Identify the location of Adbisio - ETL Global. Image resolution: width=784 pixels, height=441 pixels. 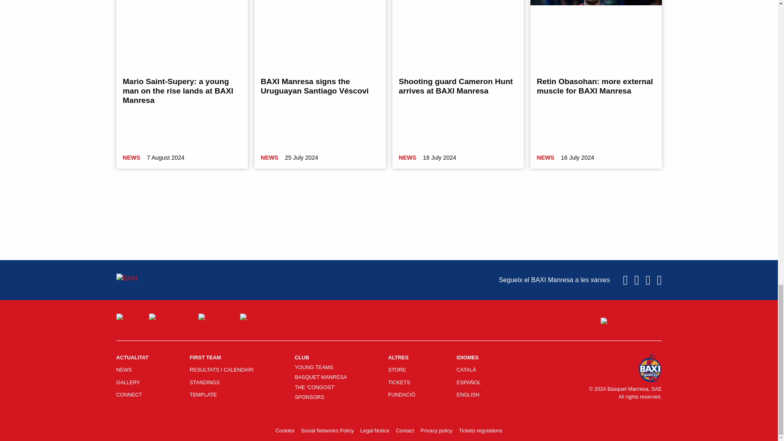
(273, 318).